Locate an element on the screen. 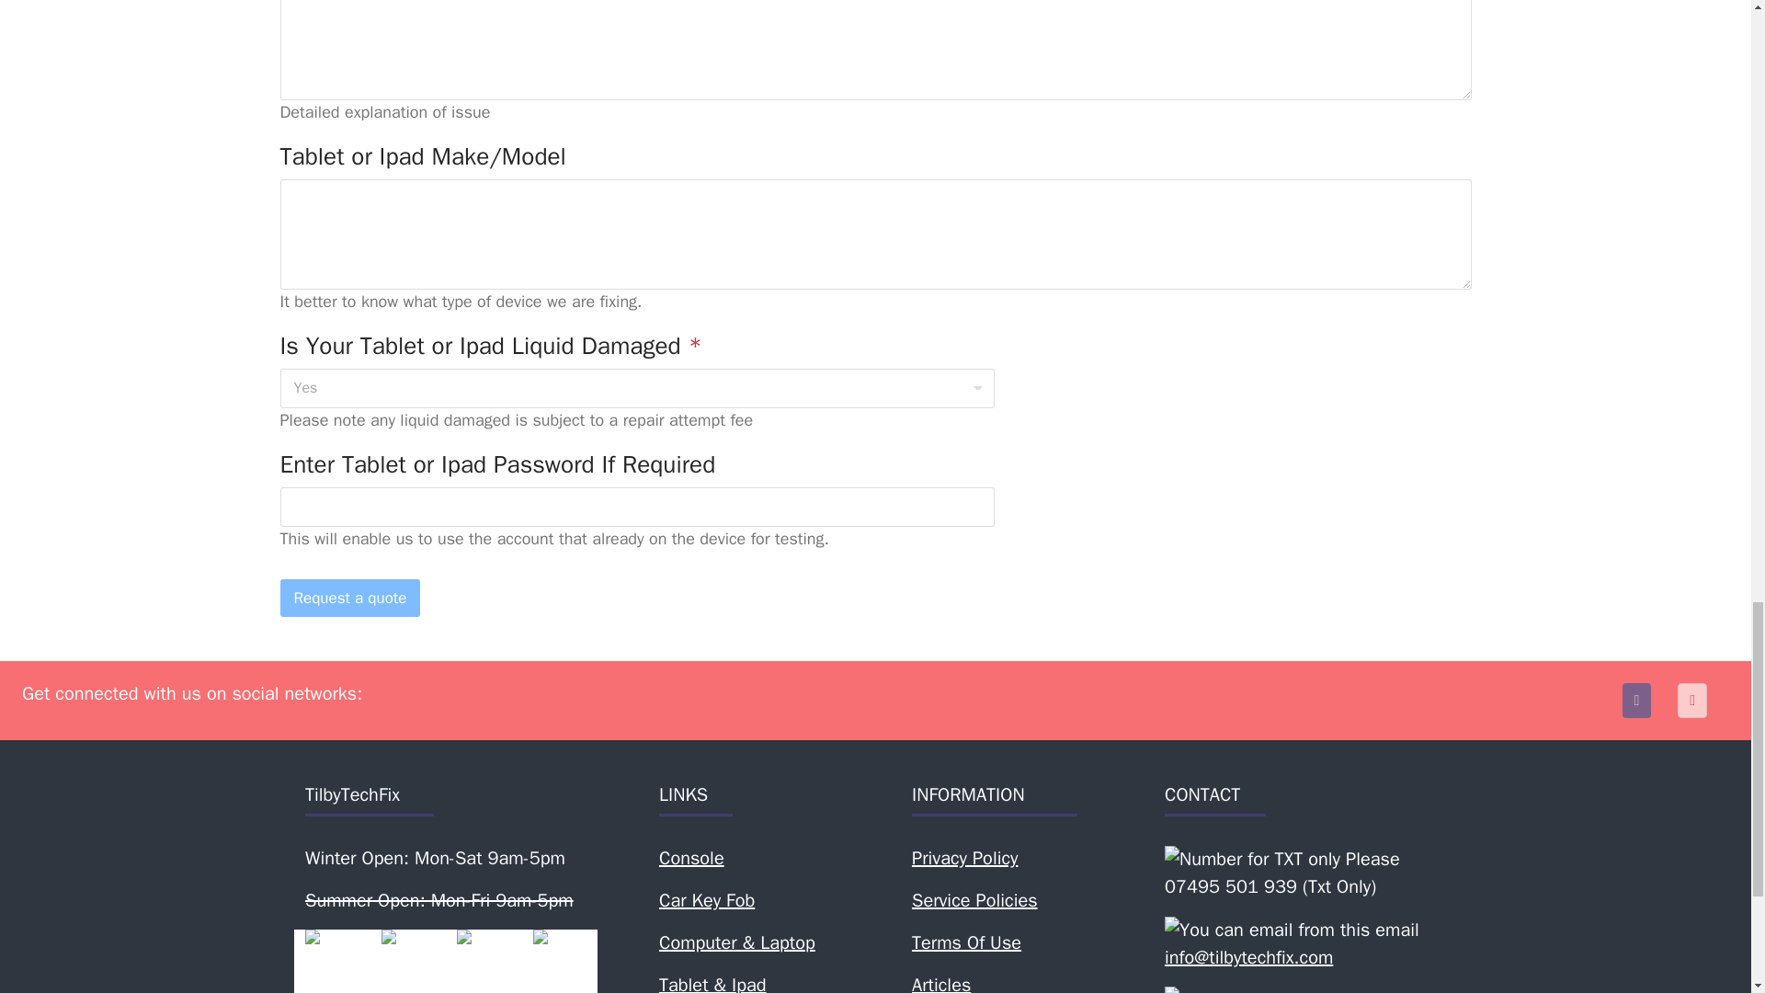 This screenshot has height=993, width=1765. Request a quote is located at coordinates (349, 598).